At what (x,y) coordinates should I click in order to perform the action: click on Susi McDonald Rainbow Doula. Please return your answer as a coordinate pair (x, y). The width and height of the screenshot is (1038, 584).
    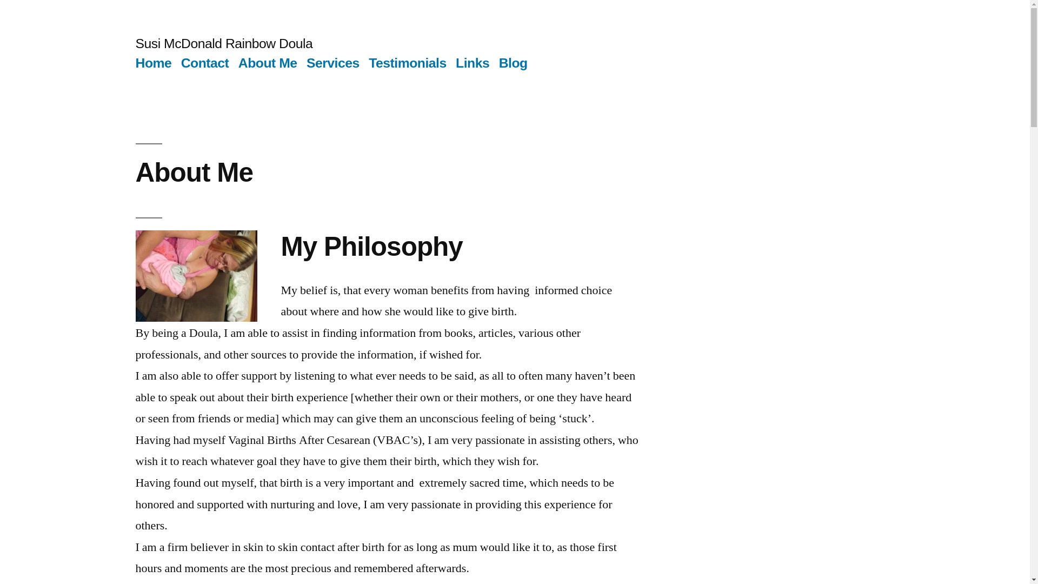
    Looking at the image, I should click on (223, 43).